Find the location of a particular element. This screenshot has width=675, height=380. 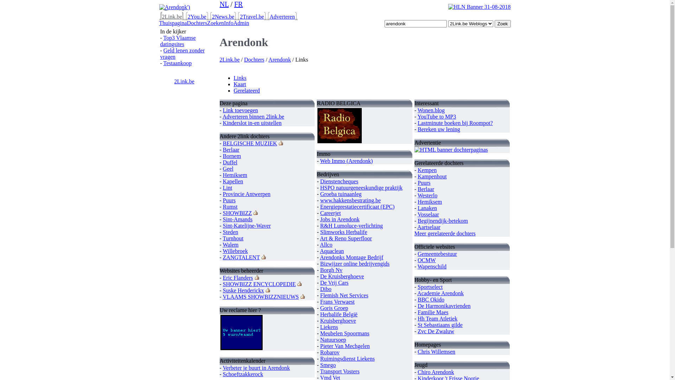

Lint is located at coordinates (228, 188).